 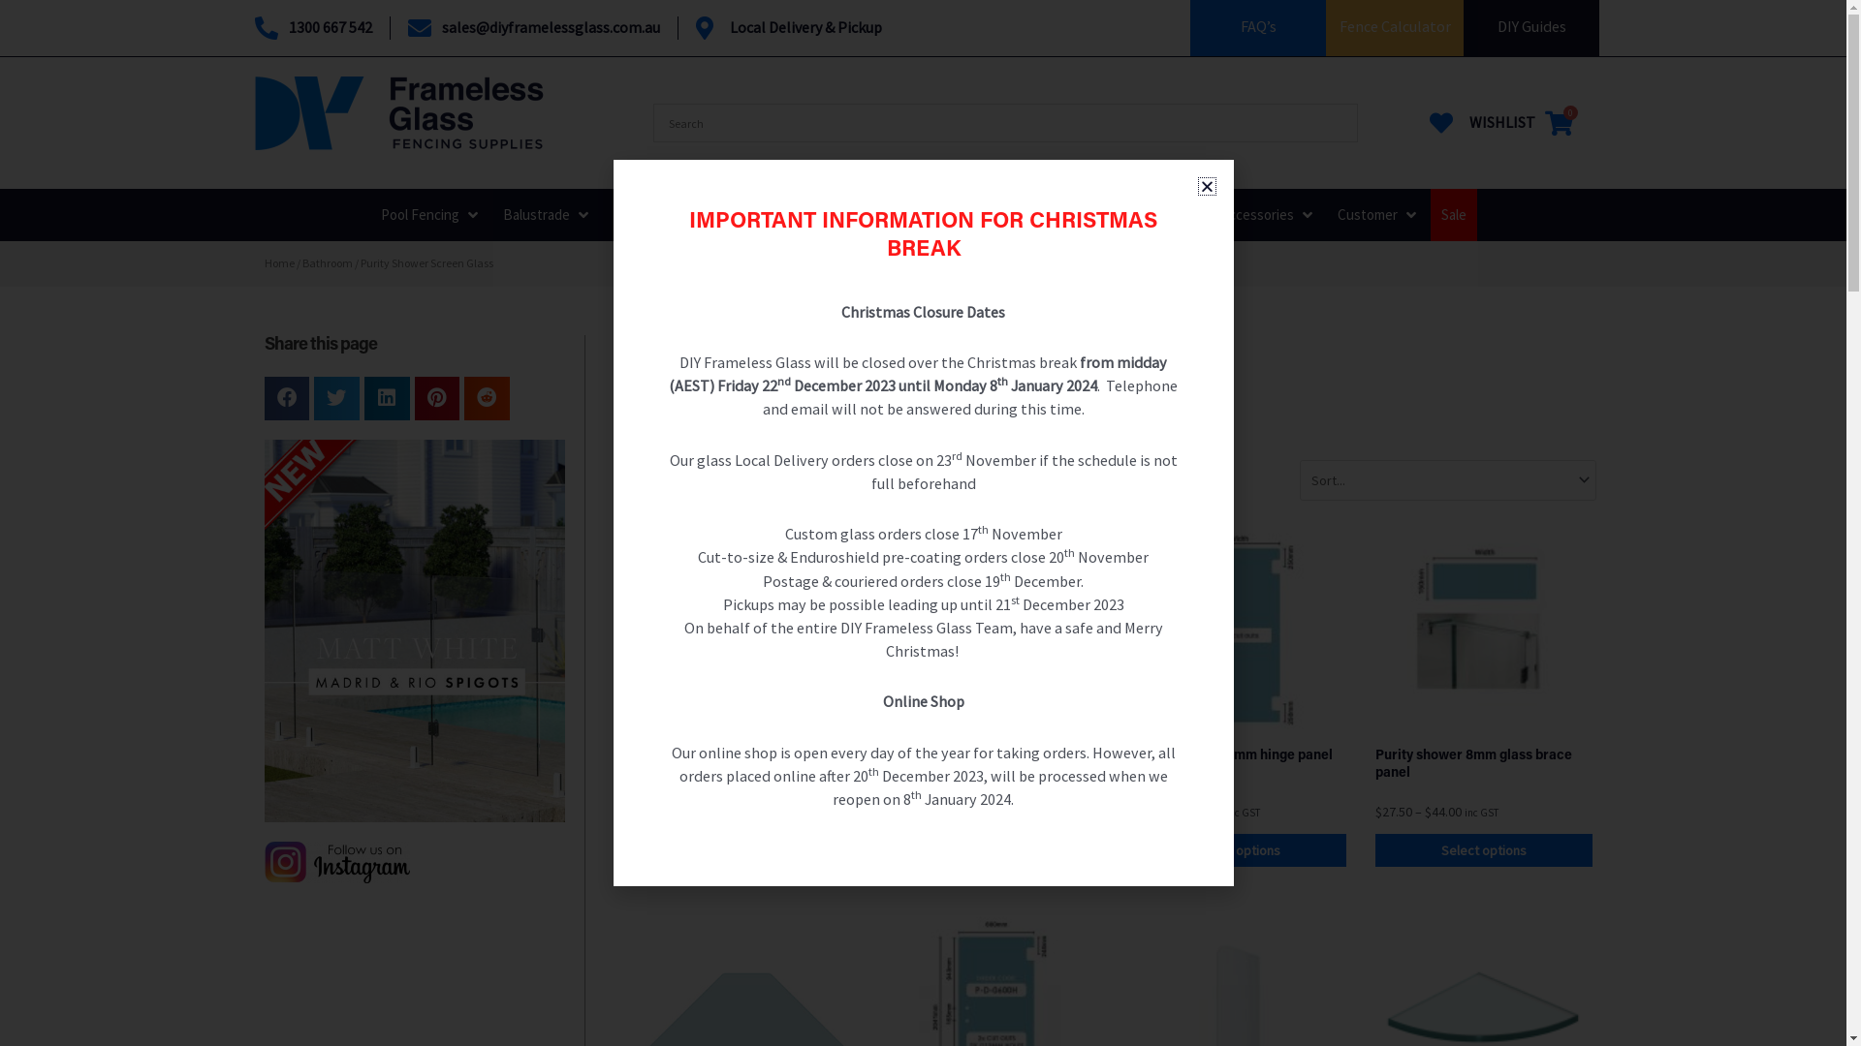 What do you see at coordinates (336, 862) in the screenshot?
I see `follow us on Instagram` at bounding box center [336, 862].